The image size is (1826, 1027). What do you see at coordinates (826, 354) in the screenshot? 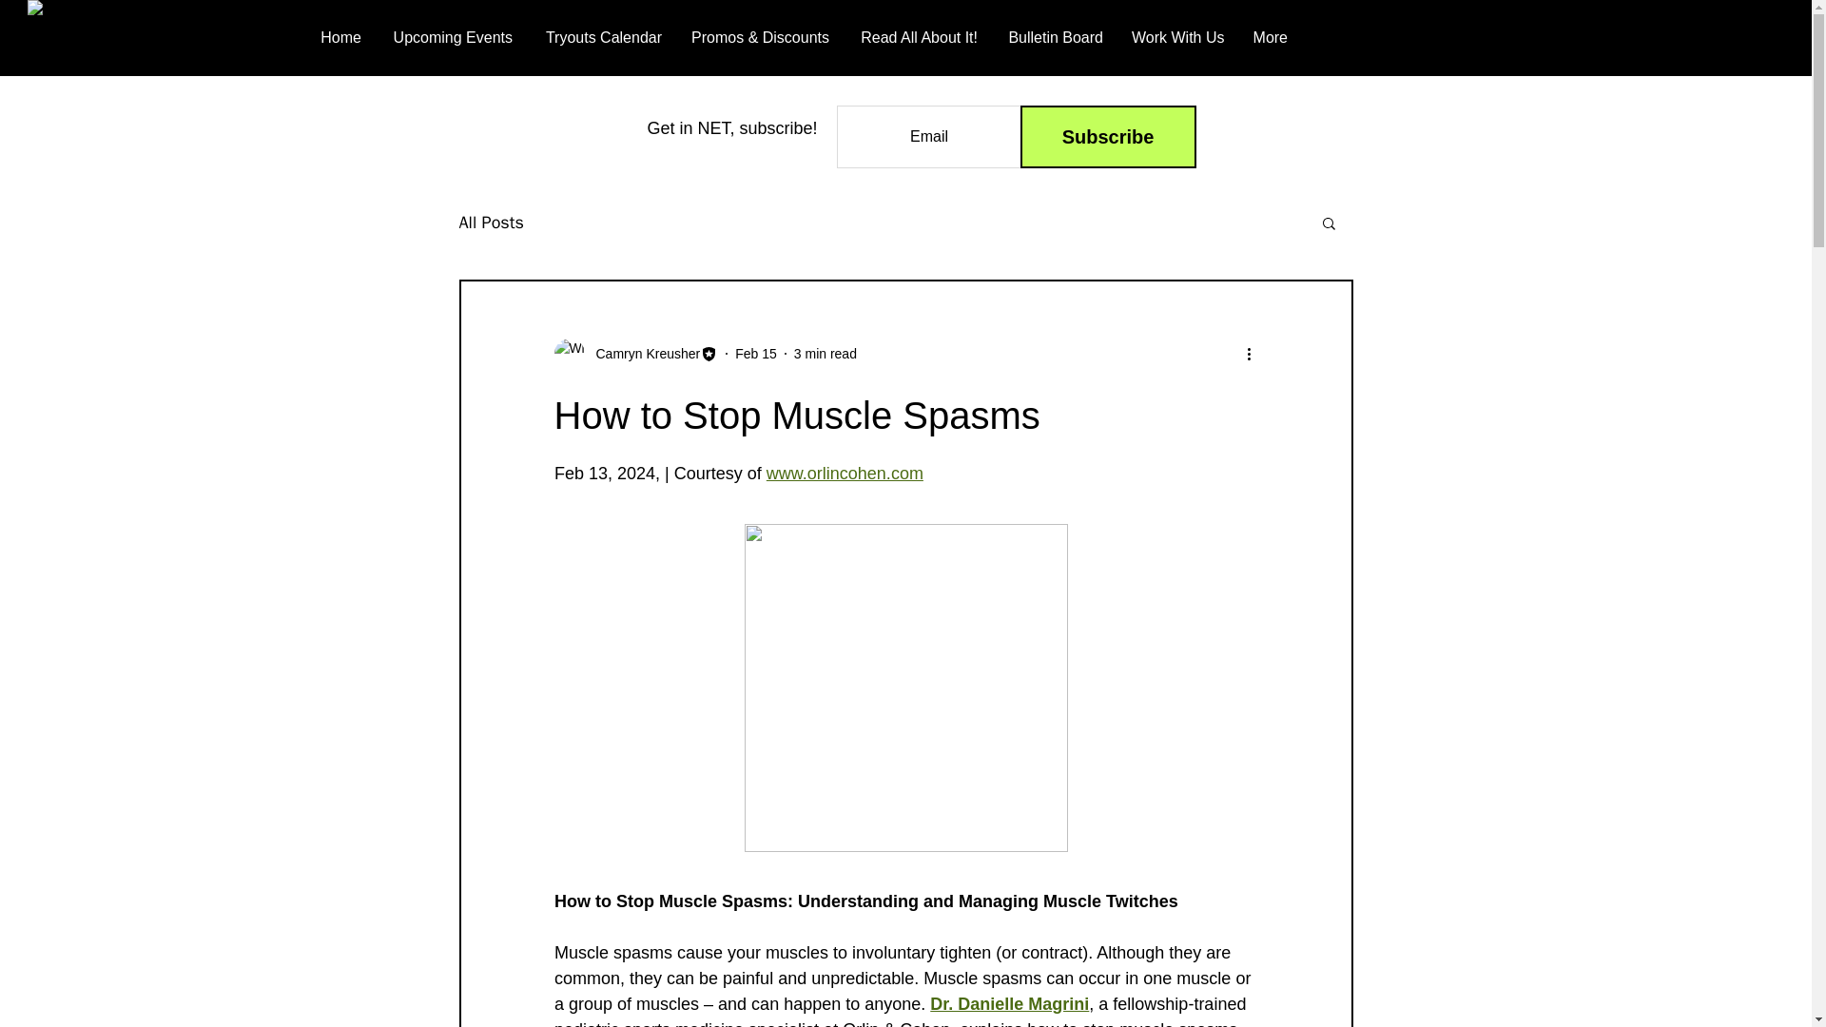
I see `3 min read` at bounding box center [826, 354].